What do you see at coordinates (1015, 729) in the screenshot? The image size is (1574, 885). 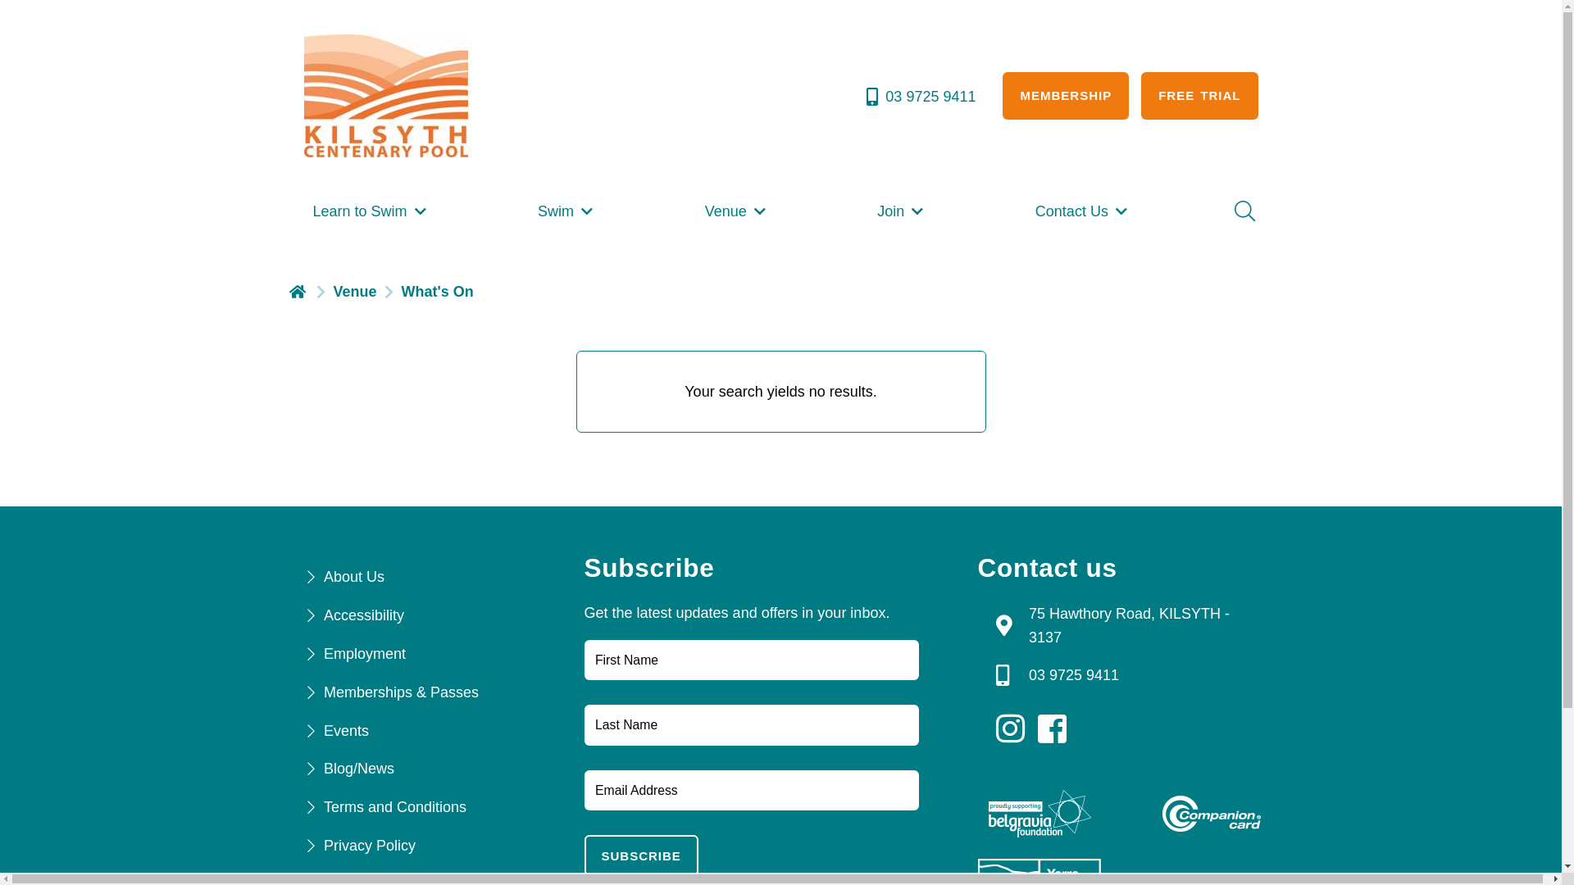 I see ` ` at bounding box center [1015, 729].